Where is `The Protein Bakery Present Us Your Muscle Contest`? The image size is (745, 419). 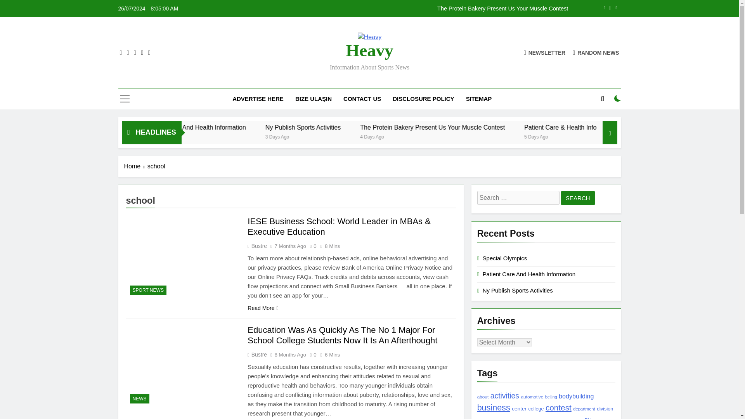
The Protein Bakery Present Us Your Muscle Contest is located at coordinates (418, 9).